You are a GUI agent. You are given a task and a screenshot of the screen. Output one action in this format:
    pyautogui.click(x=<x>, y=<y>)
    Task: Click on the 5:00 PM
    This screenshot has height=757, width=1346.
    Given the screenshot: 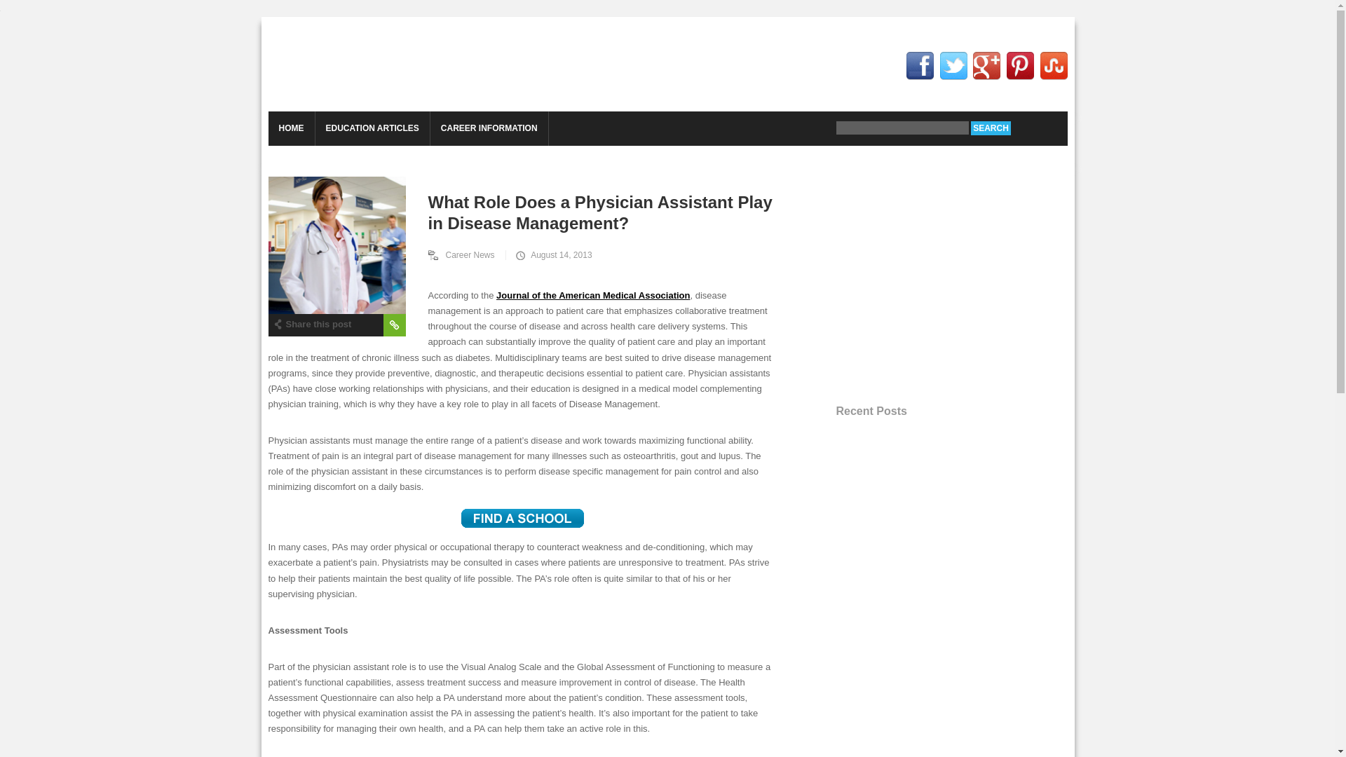 What is the action you would take?
    pyautogui.click(x=552, y=255)
    